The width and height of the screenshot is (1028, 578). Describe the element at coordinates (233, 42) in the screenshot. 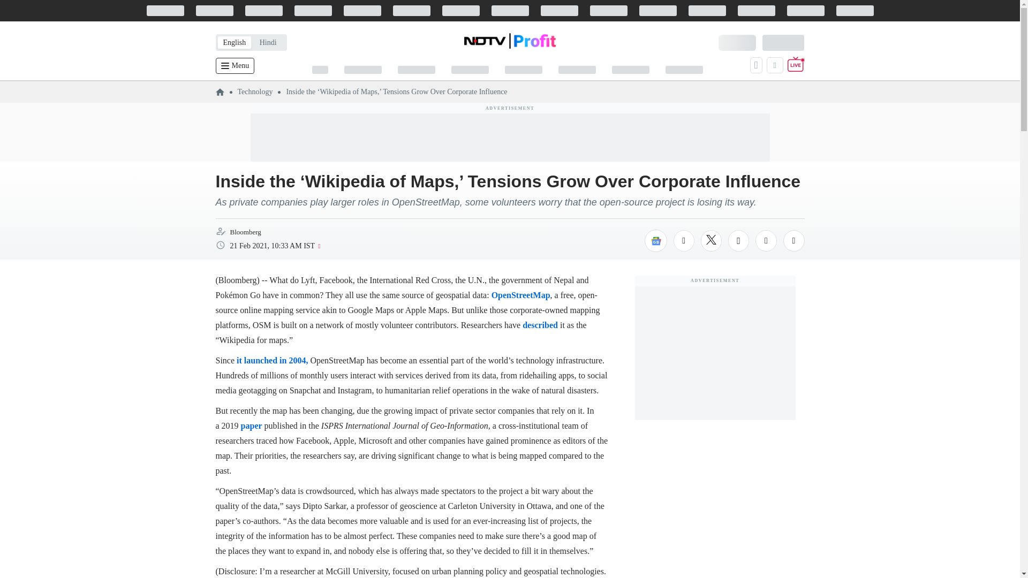

I see `English` at that location.